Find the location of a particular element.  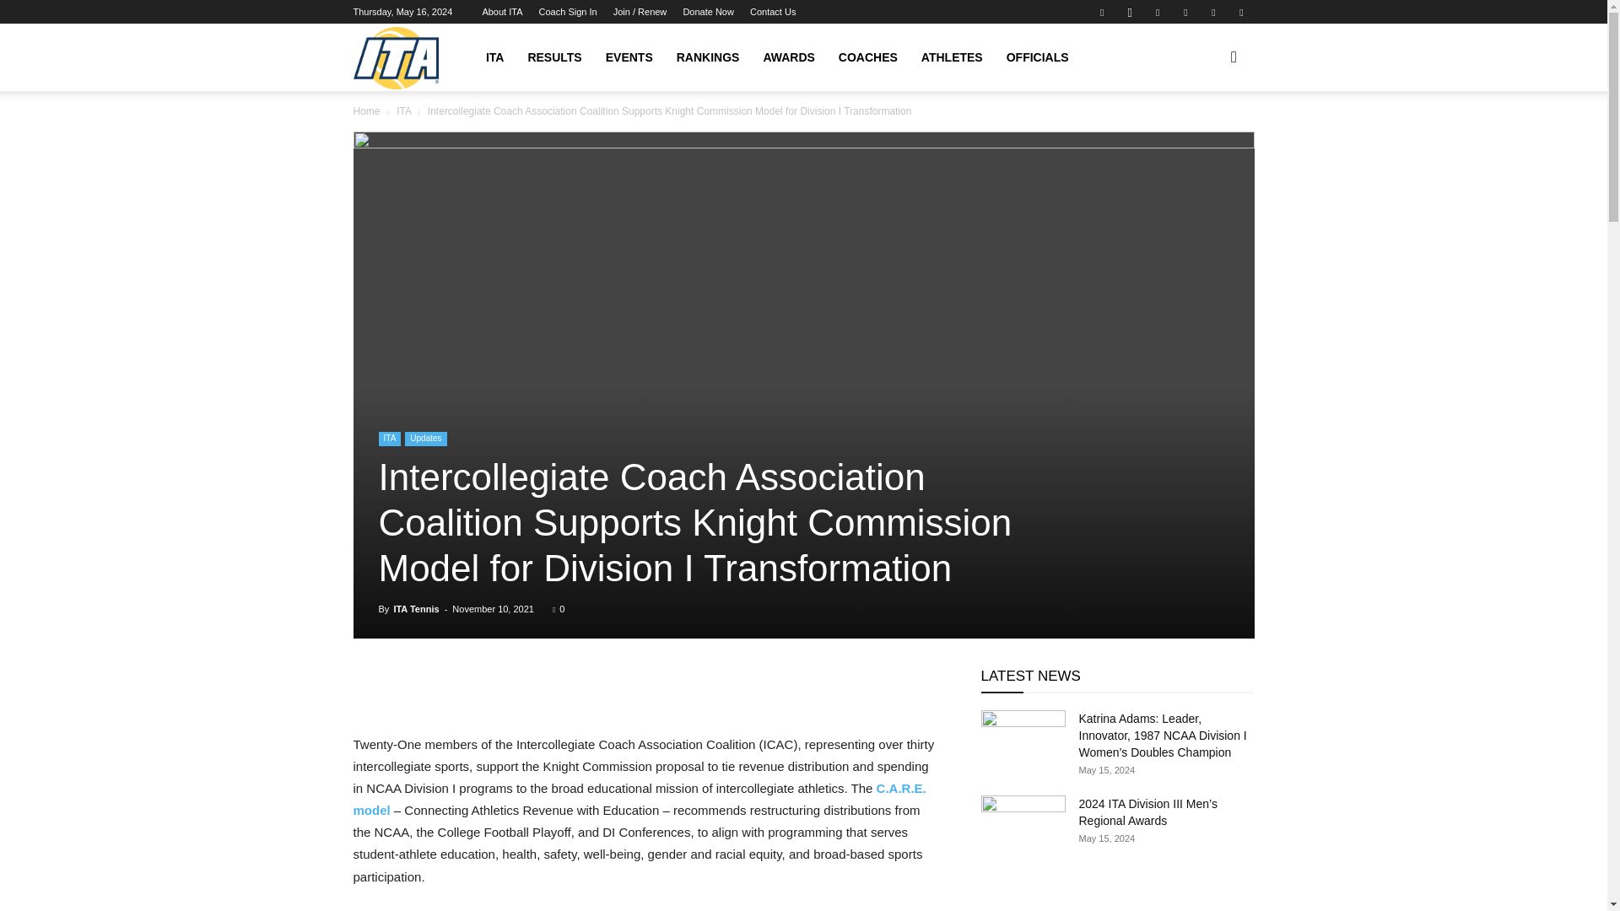

Instagram is located at coordinates (1129, 12).